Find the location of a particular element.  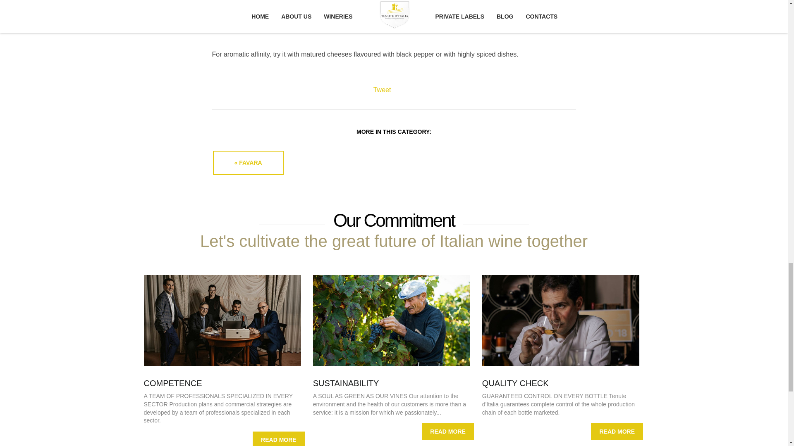

Tweet is located at coordinates (382, 90).